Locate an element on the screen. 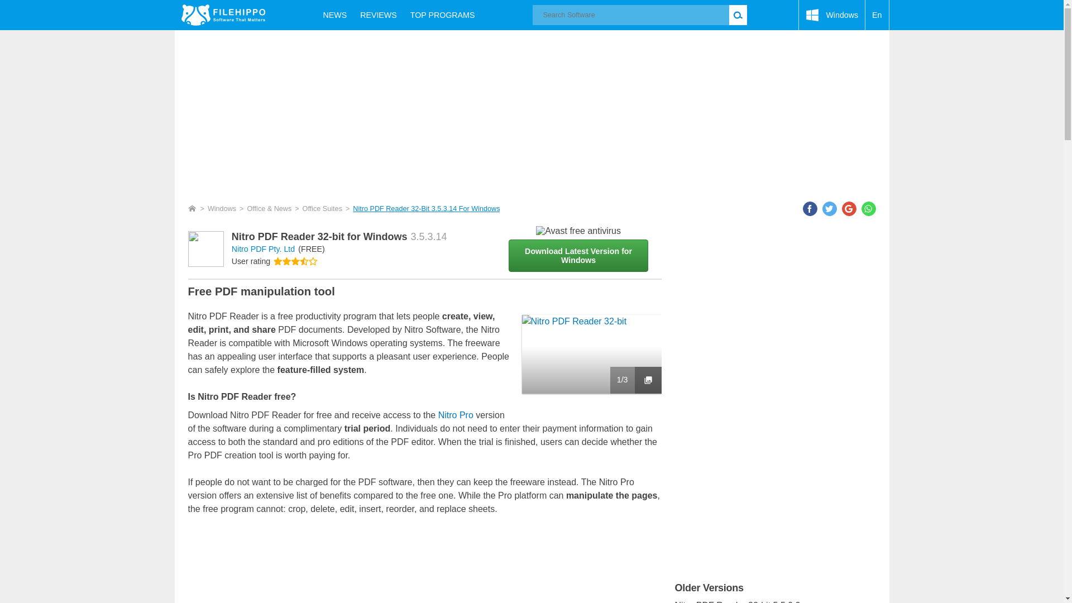  Nitro PDF Reader 32-Bit 3.5.3.14 For Windows is located at coordinates (425, 209).